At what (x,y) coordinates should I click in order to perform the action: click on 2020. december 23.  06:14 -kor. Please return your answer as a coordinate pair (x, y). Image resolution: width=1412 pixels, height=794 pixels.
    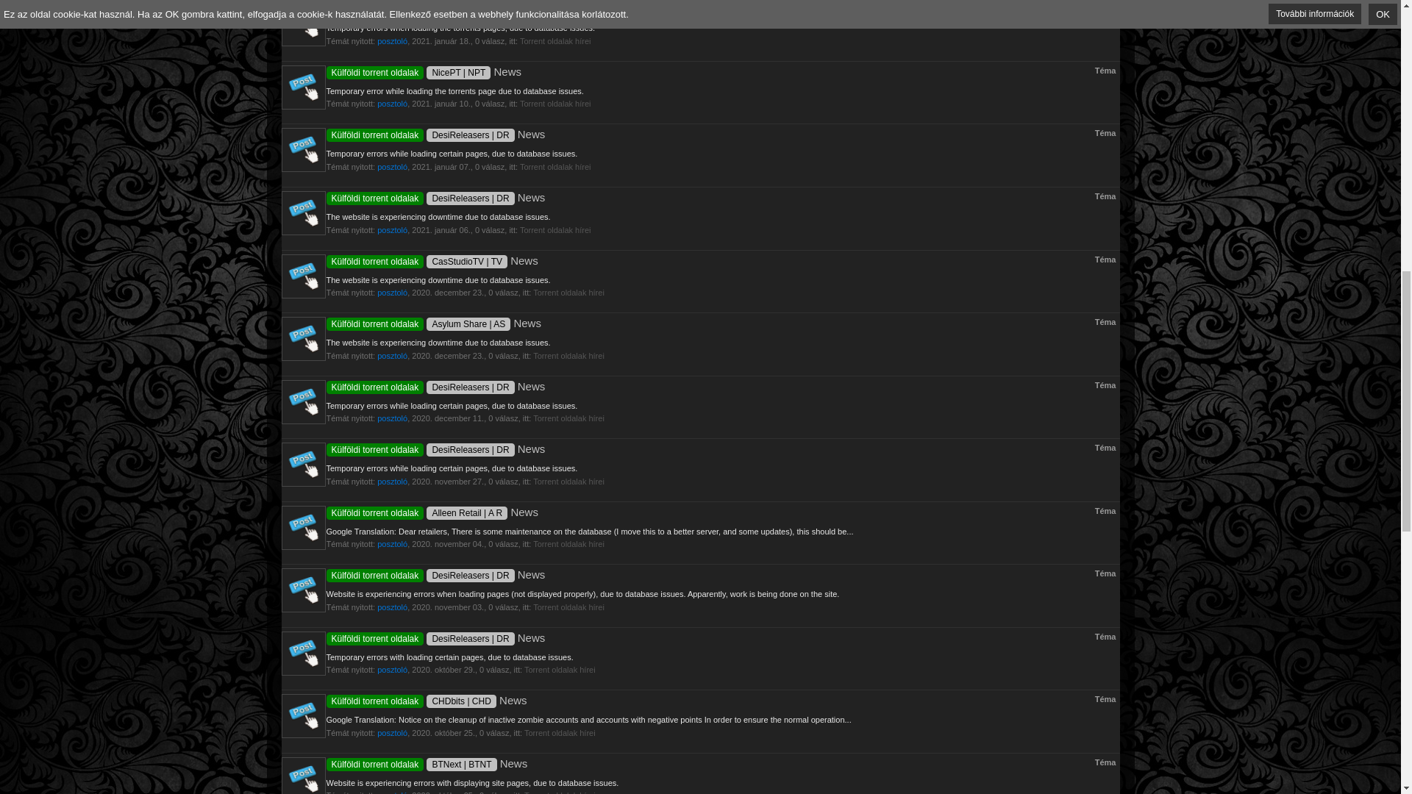
    Looking at the image, I should click on (448, 356).